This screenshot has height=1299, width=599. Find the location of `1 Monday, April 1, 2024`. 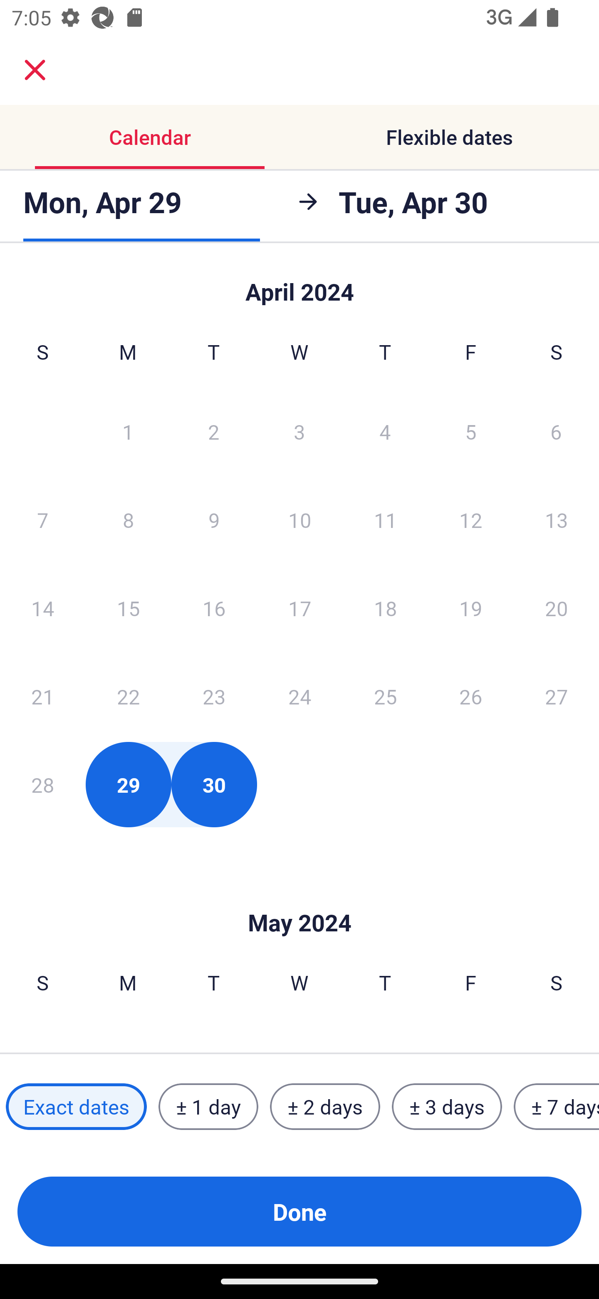

1 Monday, April 1, 2024 is located at coordinates (128, 431).